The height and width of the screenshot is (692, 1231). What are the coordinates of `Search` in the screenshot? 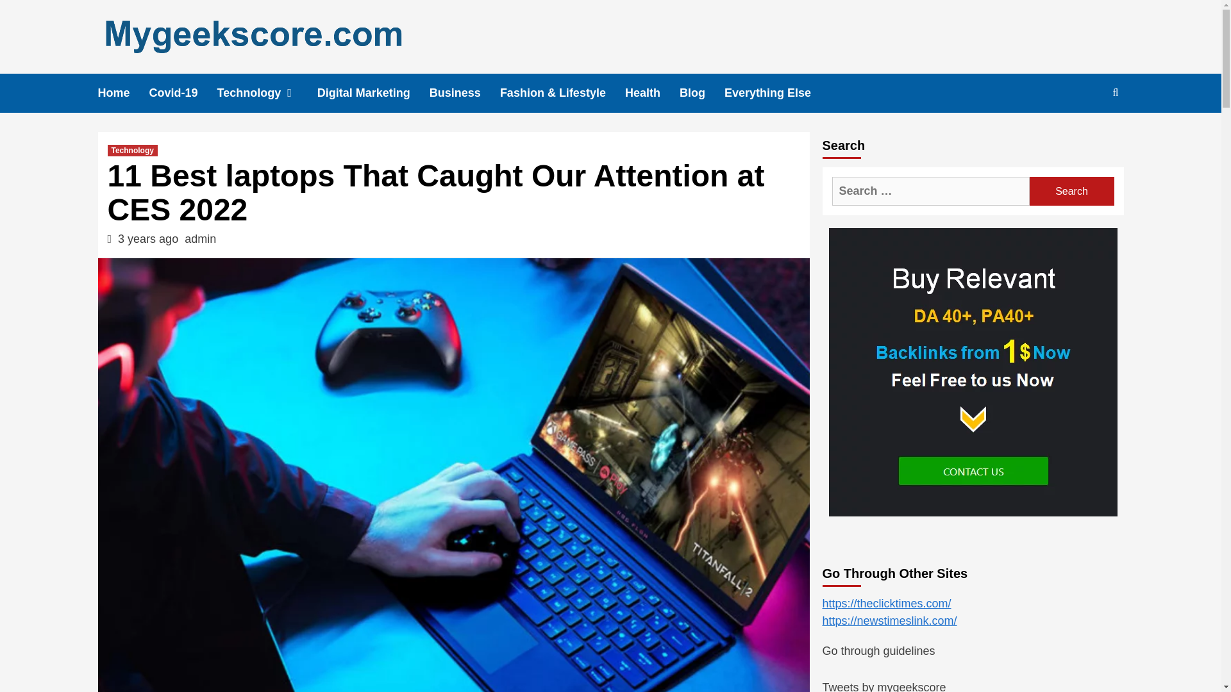 It's located at (1085, 134).